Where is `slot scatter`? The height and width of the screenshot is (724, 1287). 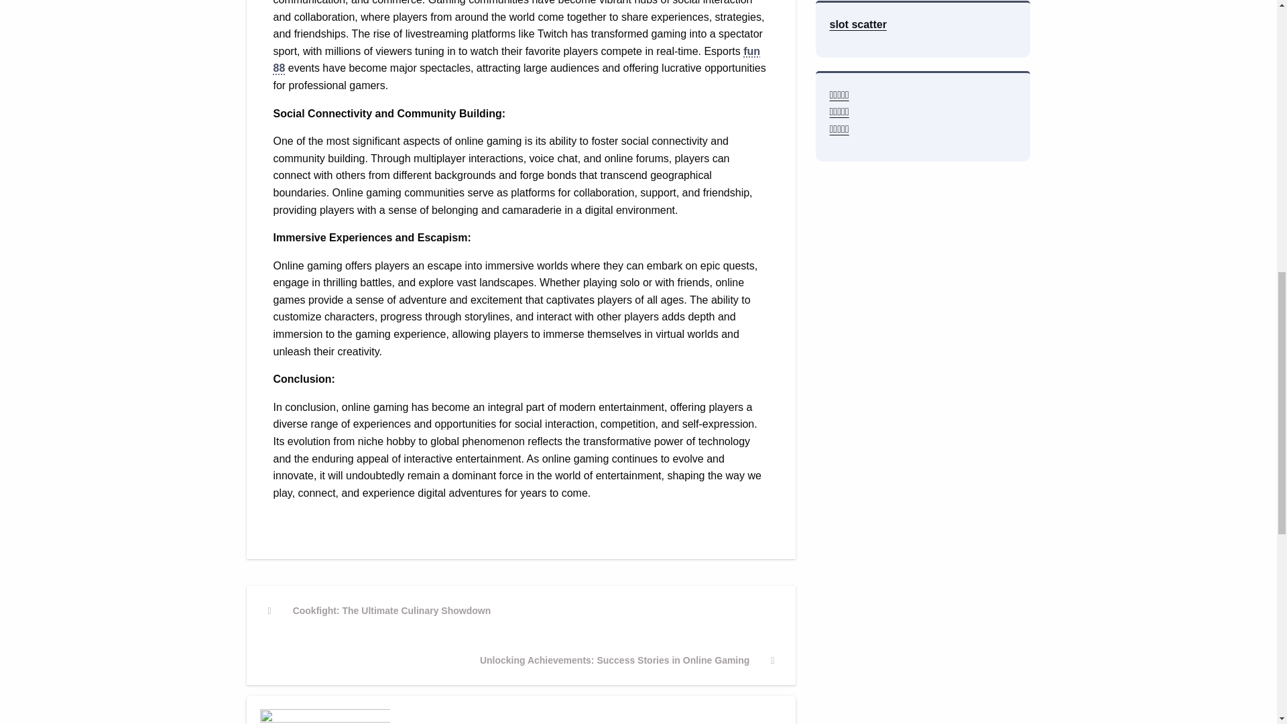
slot scatter is located at coordinates (857, 24).